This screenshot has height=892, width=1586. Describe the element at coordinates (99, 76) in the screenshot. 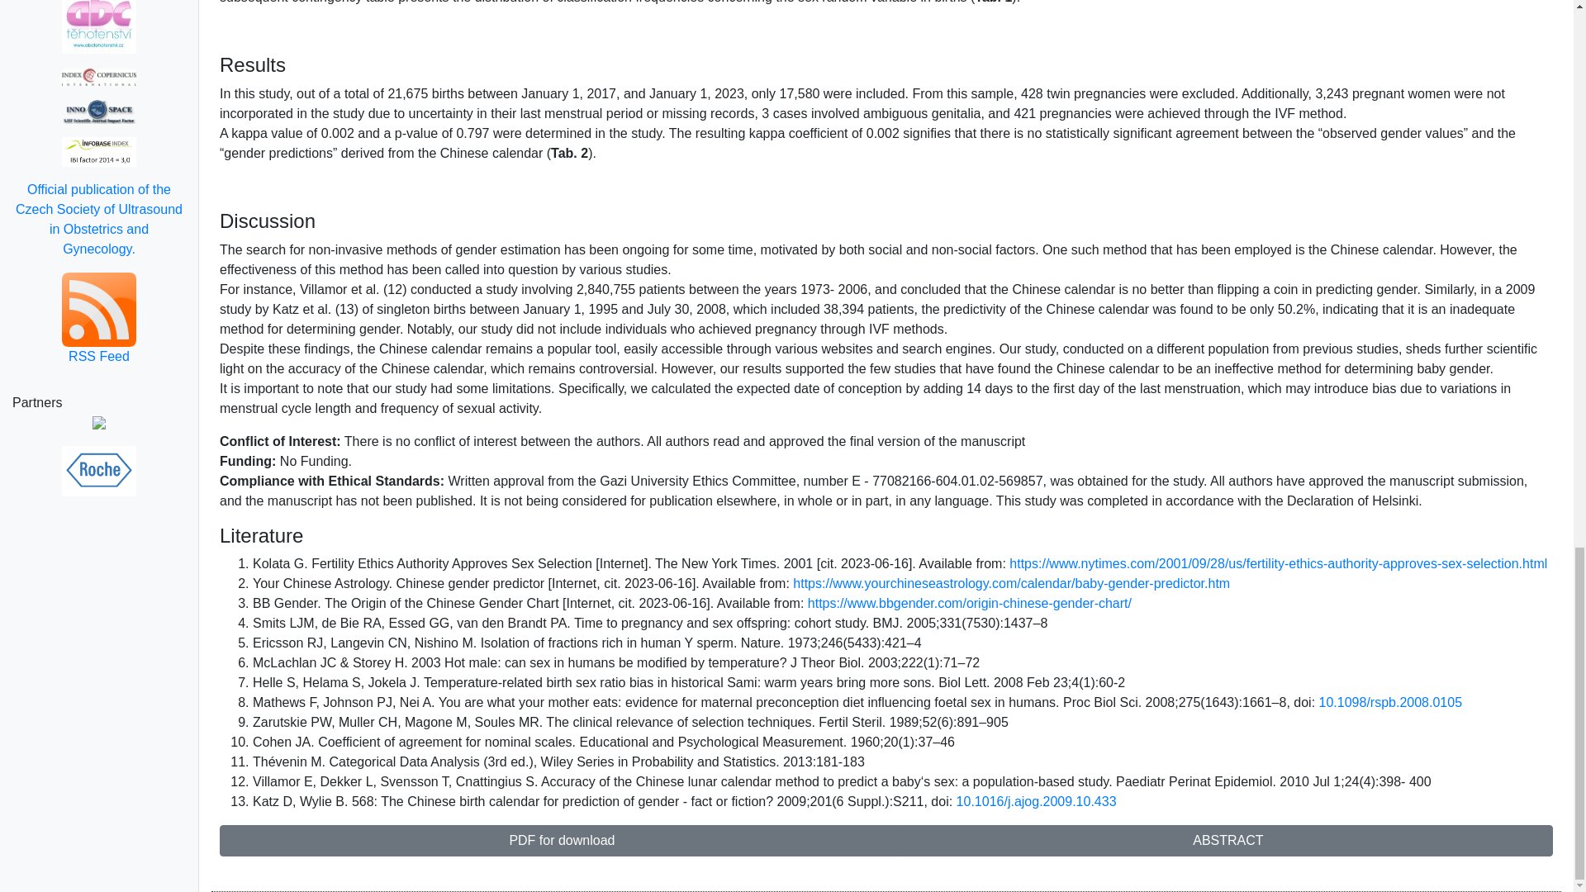

I see `Index Copernicus` at that location.